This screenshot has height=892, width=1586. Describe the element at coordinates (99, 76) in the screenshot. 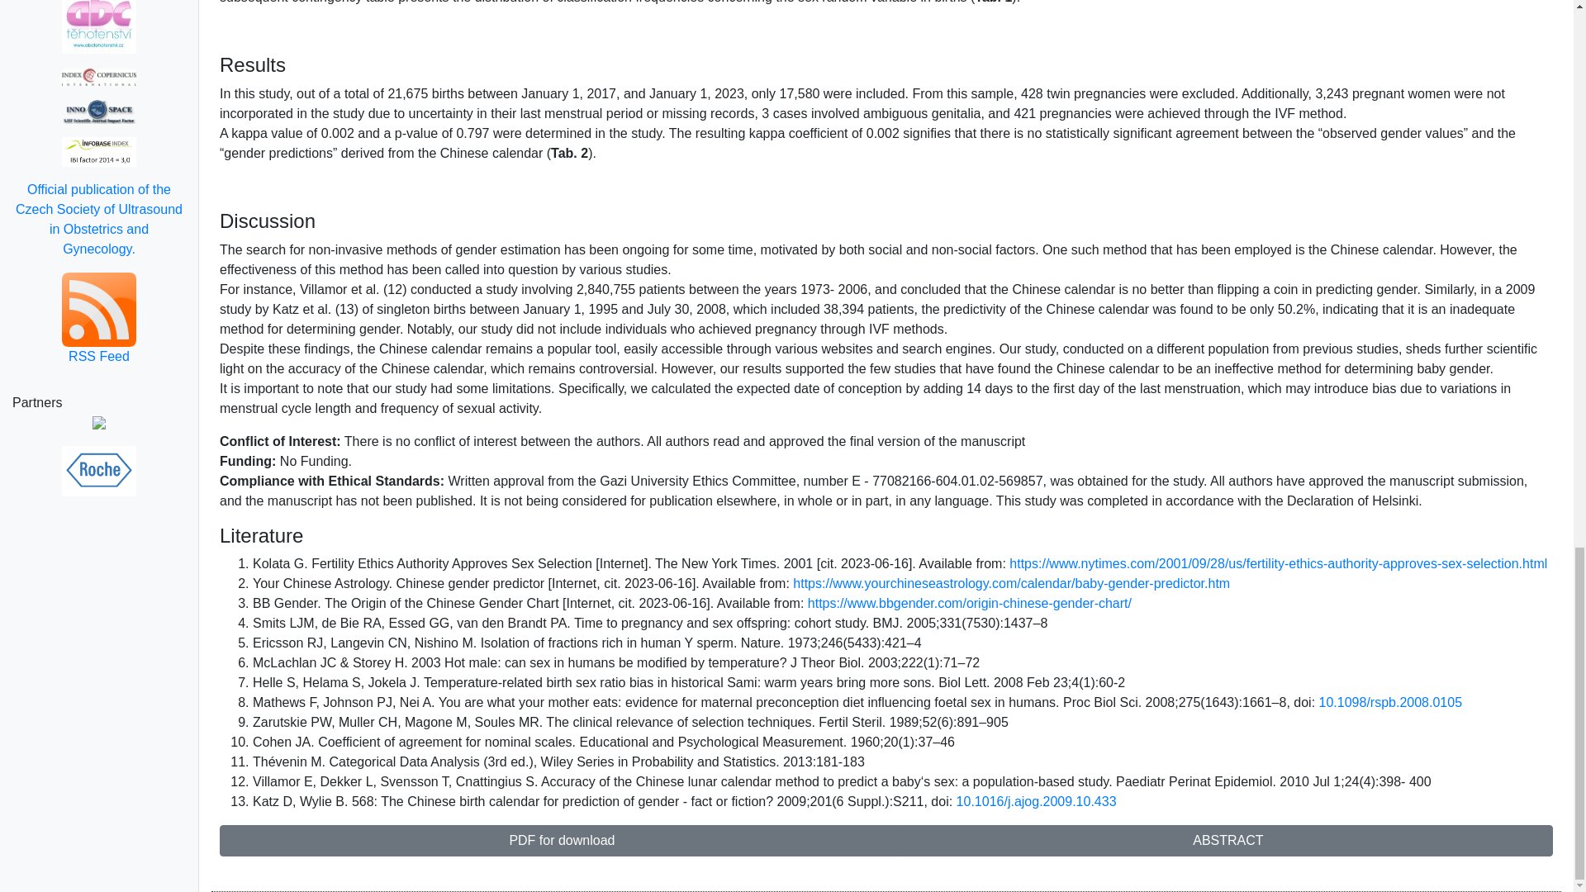

I see `Index Copernicus` at that location.